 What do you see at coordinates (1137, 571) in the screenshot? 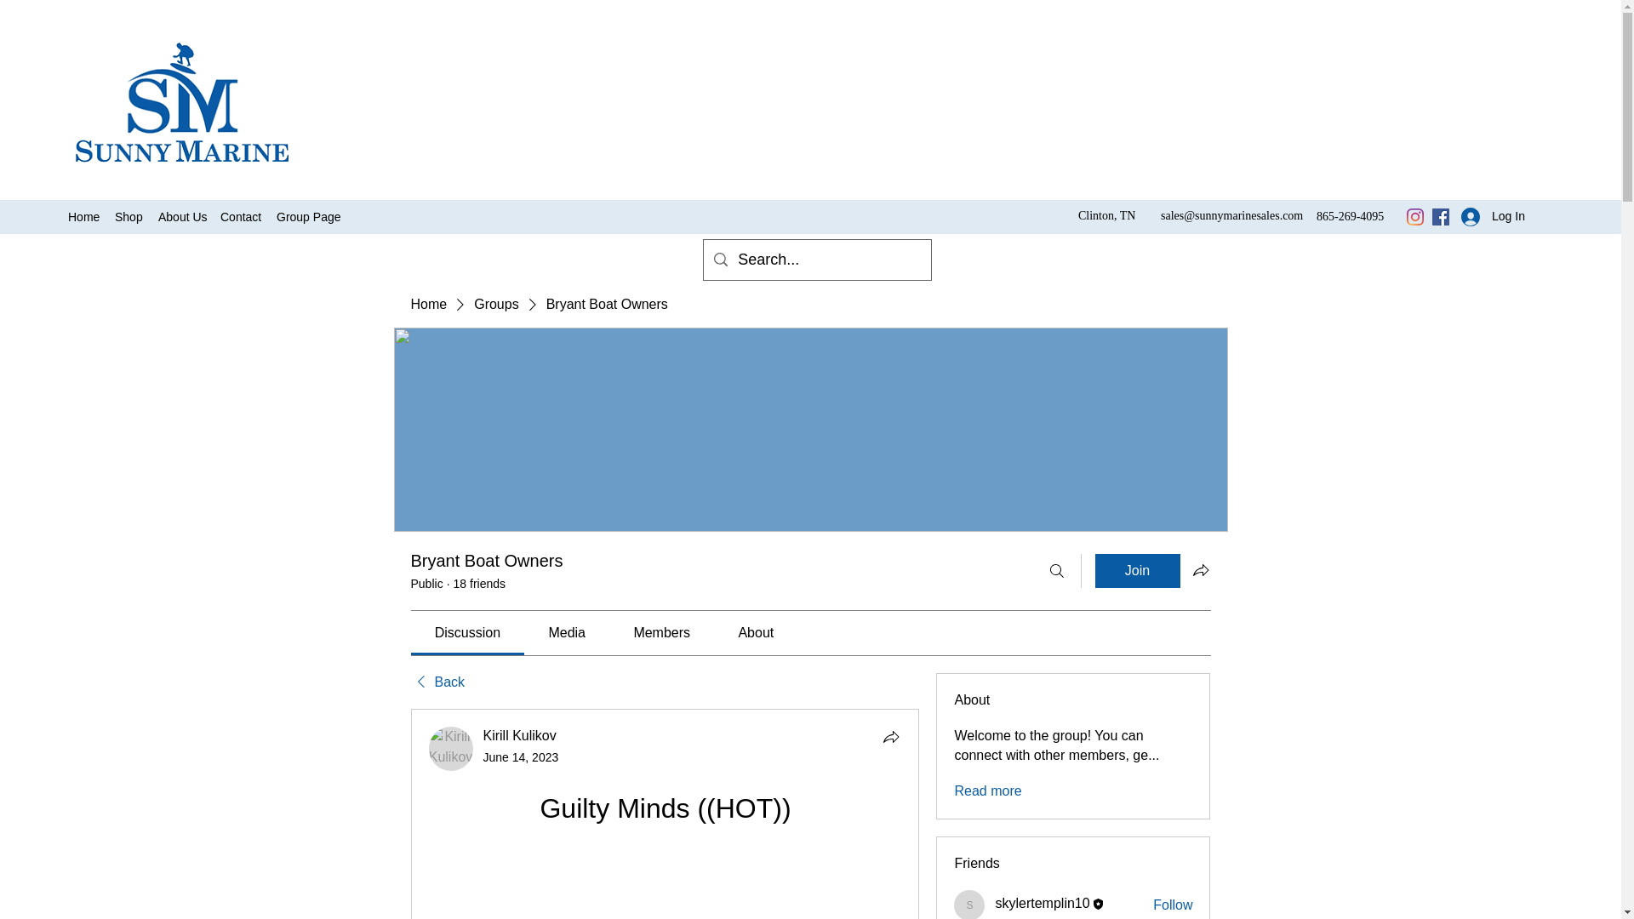
I see `Join` at bounding box center [1137, 571].